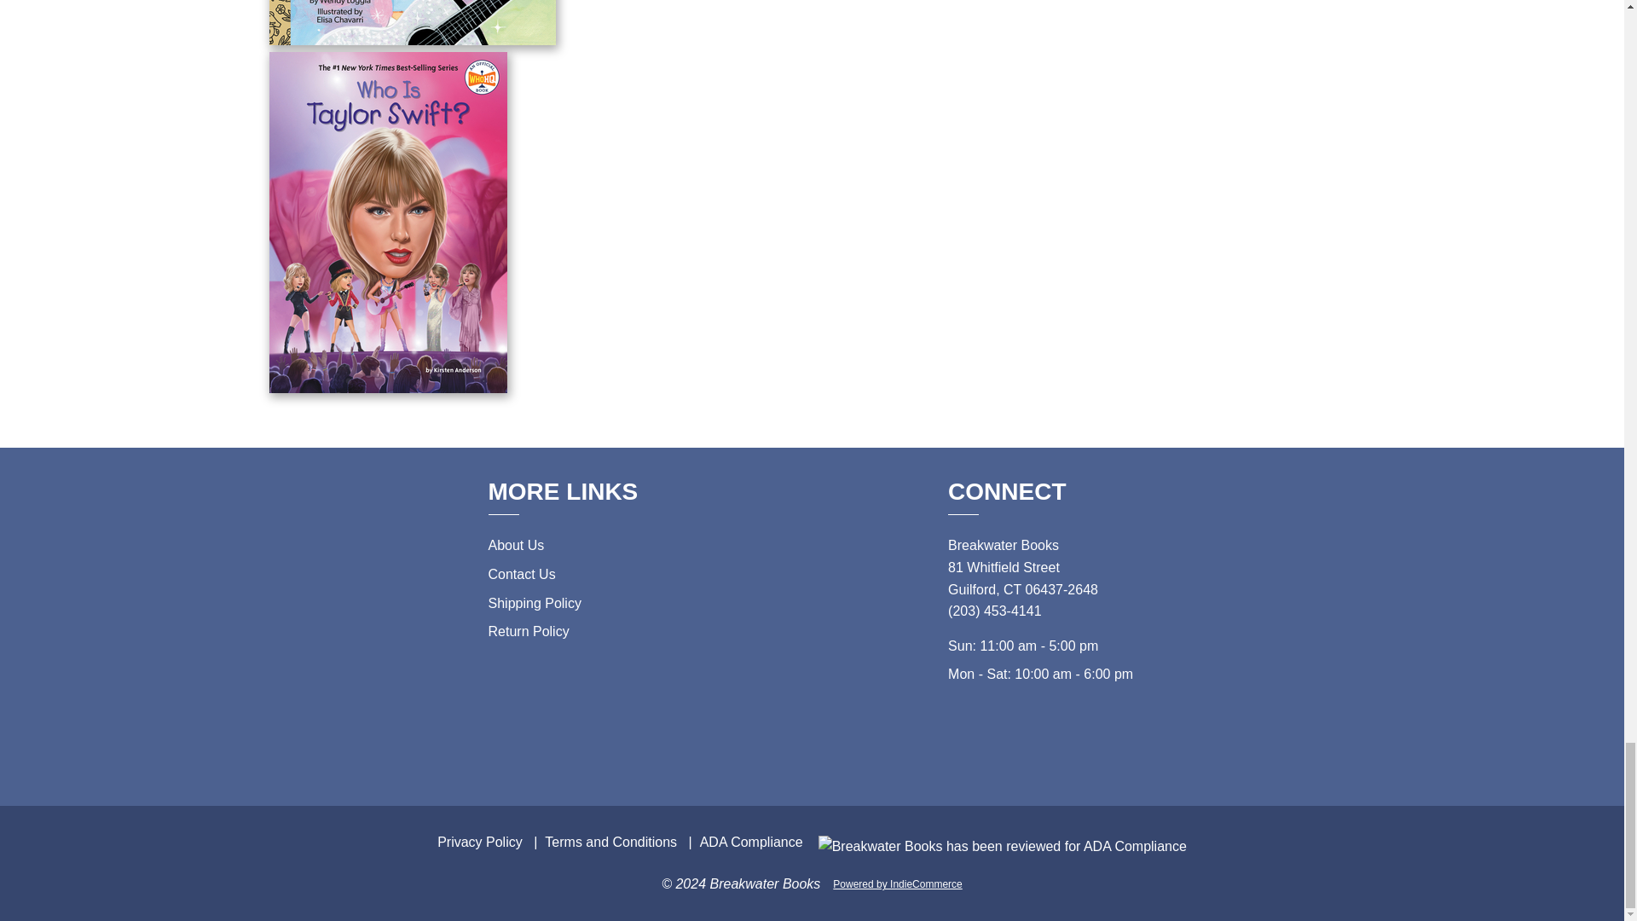  I want to click on Shipping Policy, so click(534, 603).